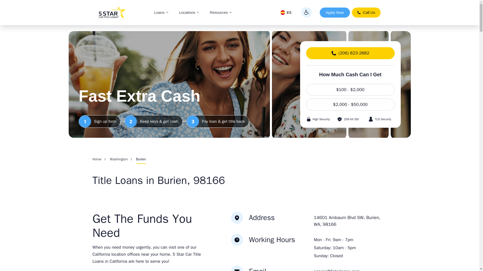 The height and width of the screenshot is (271, 483). What do you see at coordinates (118, 159) in the screenshot?
I see `Washington` at bounding box center [118, 159].